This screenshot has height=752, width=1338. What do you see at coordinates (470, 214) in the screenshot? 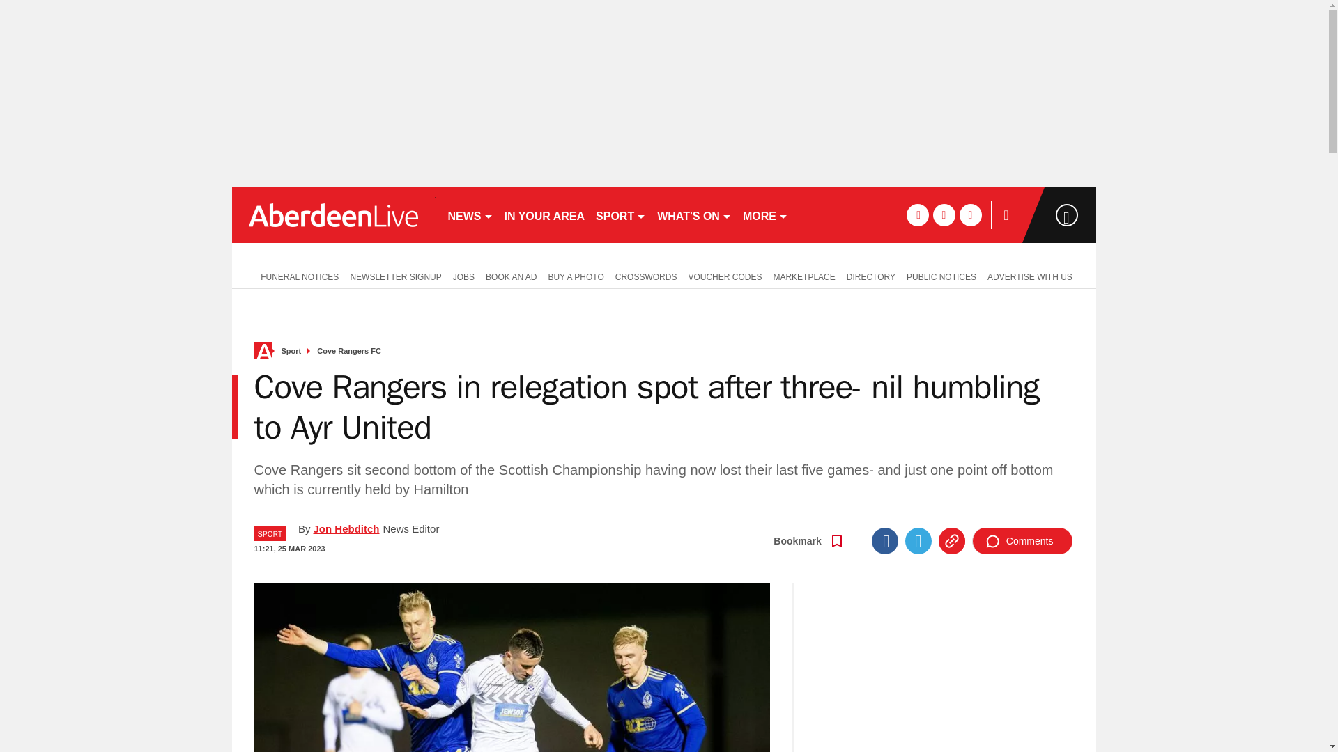
I see `NEWS` at bounding box center [470, 214].